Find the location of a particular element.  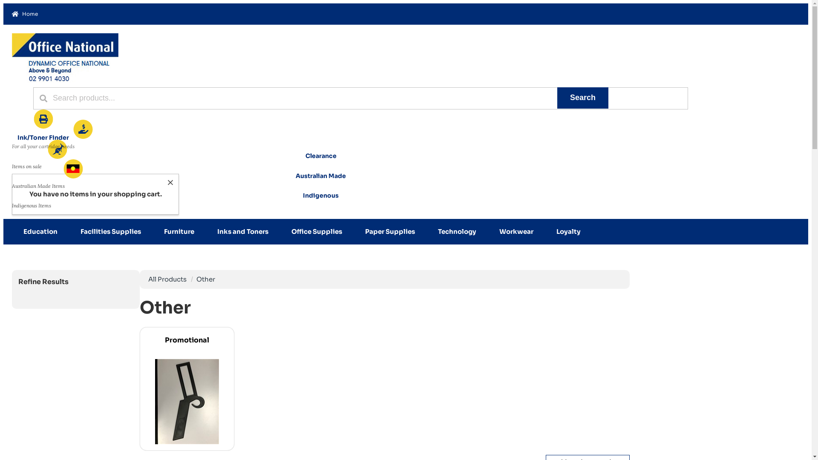

Register is located at coordinates (318, 121).